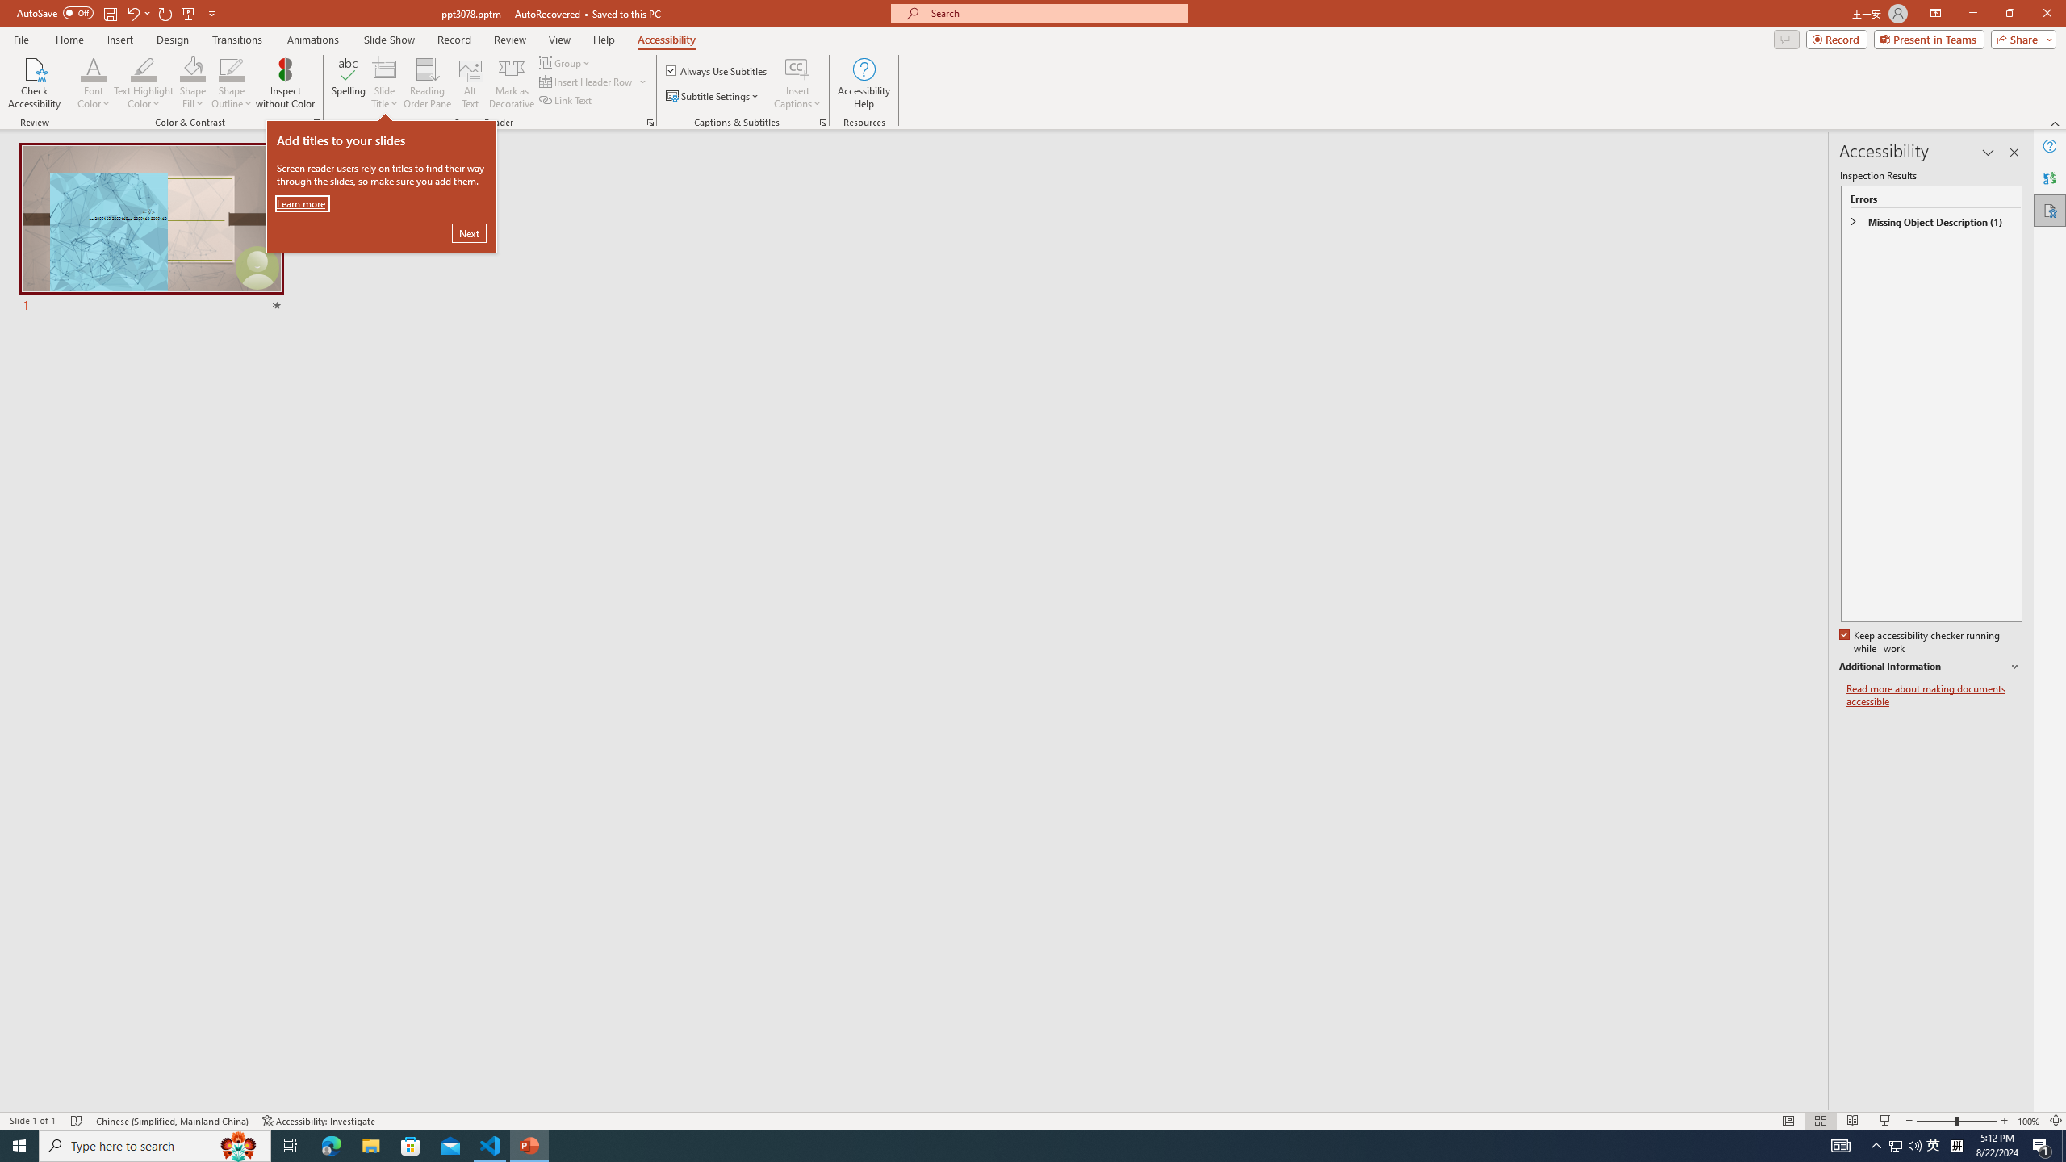 The image size is (2066, 1162). What do you see at coordinates (650, 123) in the screenshot?
I see `Screen Reader` at bounding box center [650, 123].